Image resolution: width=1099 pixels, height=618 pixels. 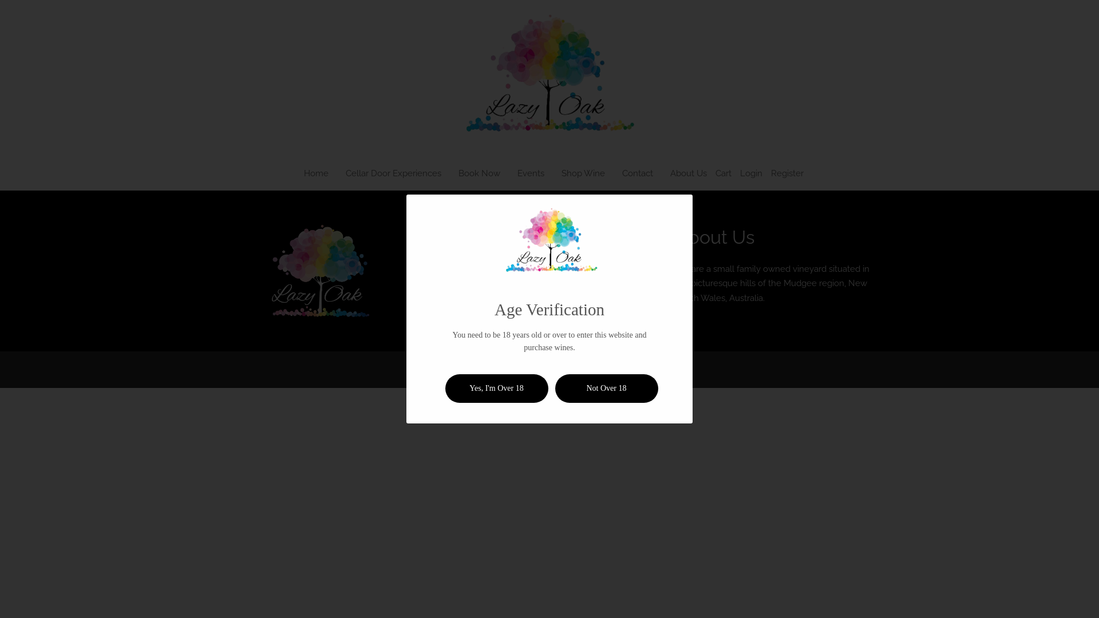 What do you see at coordinates (640, 366) in the screenshot?
I see `OVA Website Builder` at bounding box center [640, 366].